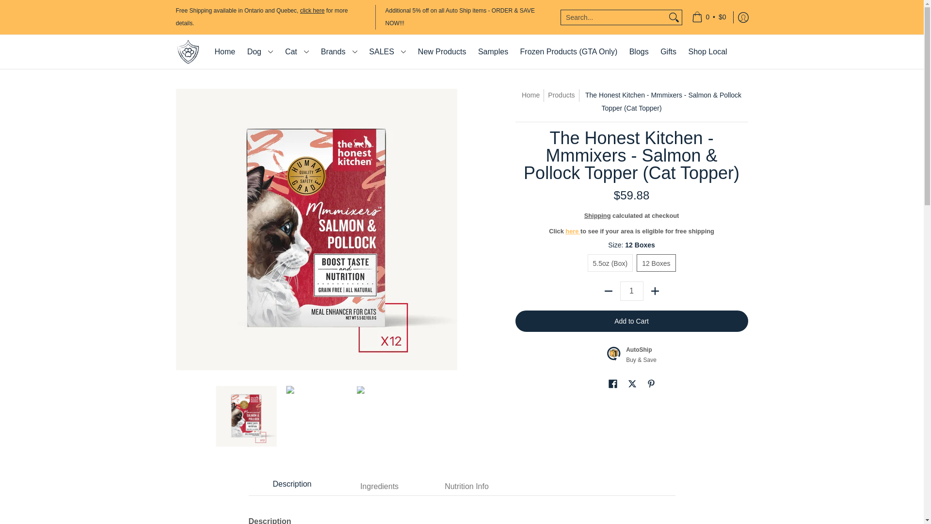 The width and height of the screenshot is (931, 524). I want to click on 12 Boxes, so click(656, 263).